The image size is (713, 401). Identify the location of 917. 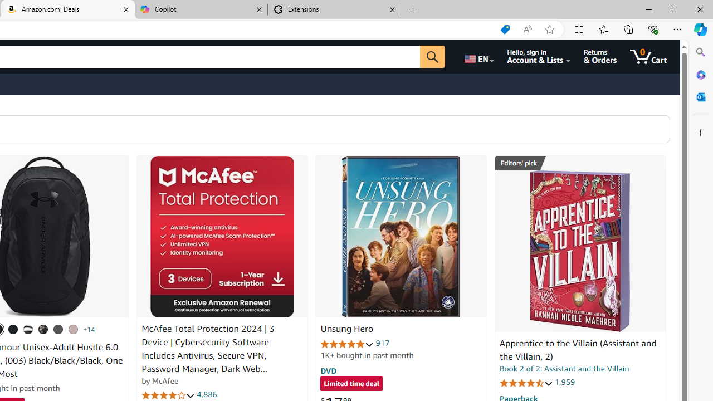
(383, 343).